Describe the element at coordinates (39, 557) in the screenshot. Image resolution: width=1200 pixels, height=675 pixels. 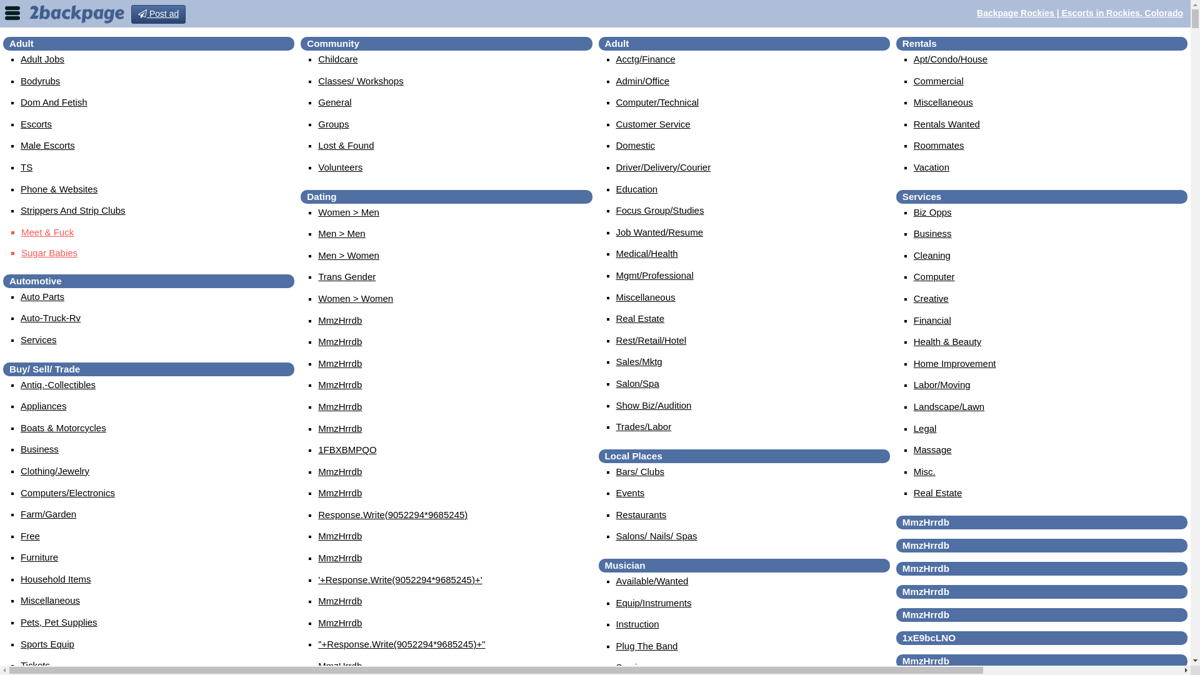
I see `Furniture` at that location.